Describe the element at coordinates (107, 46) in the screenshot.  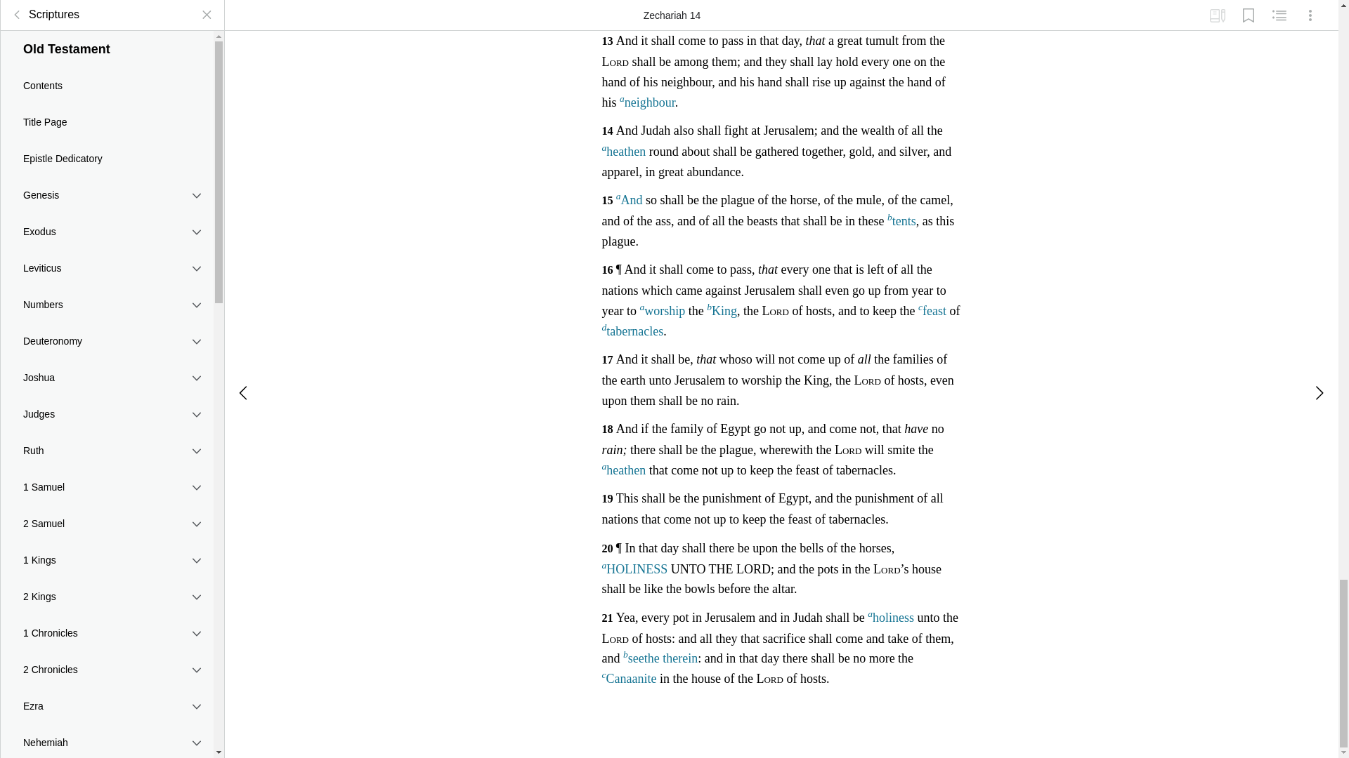
I see `Lamentations` at that location.